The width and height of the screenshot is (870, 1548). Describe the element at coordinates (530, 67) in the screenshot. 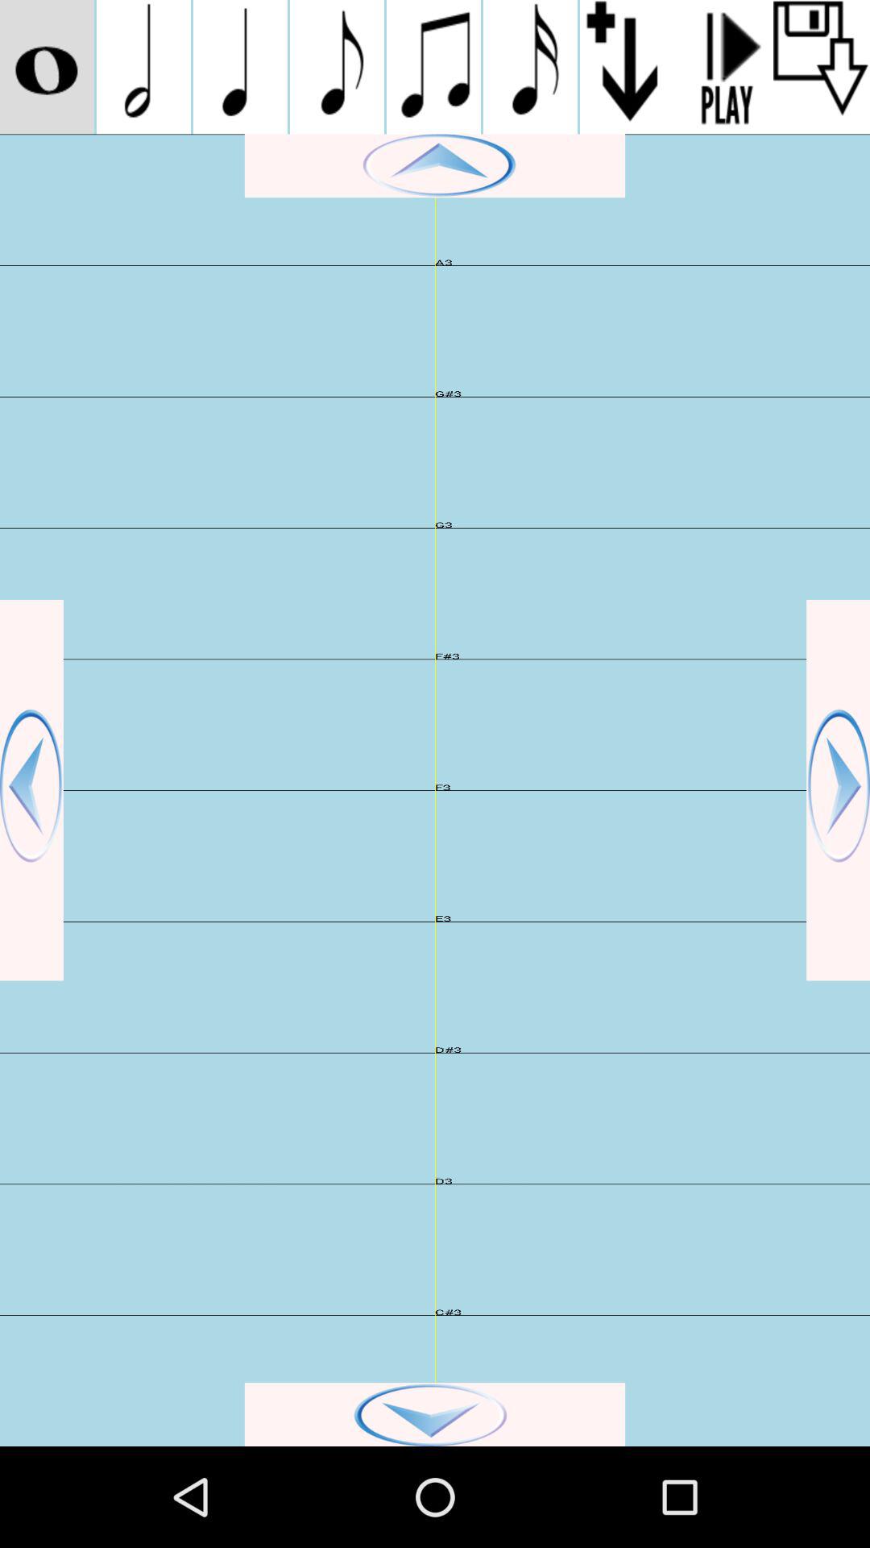

I see `semi-quaver` at that location.